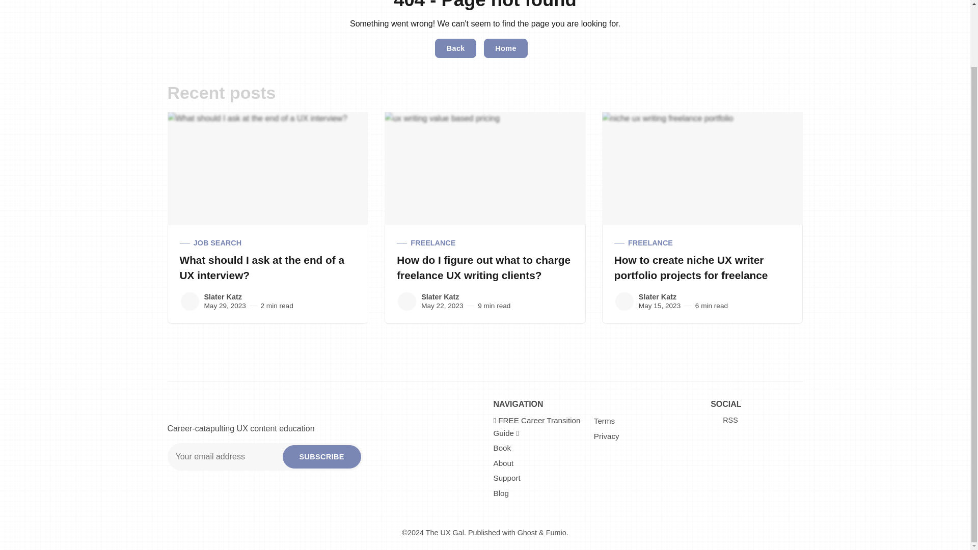  I want to click on FREELANCE, so click(485, 243).